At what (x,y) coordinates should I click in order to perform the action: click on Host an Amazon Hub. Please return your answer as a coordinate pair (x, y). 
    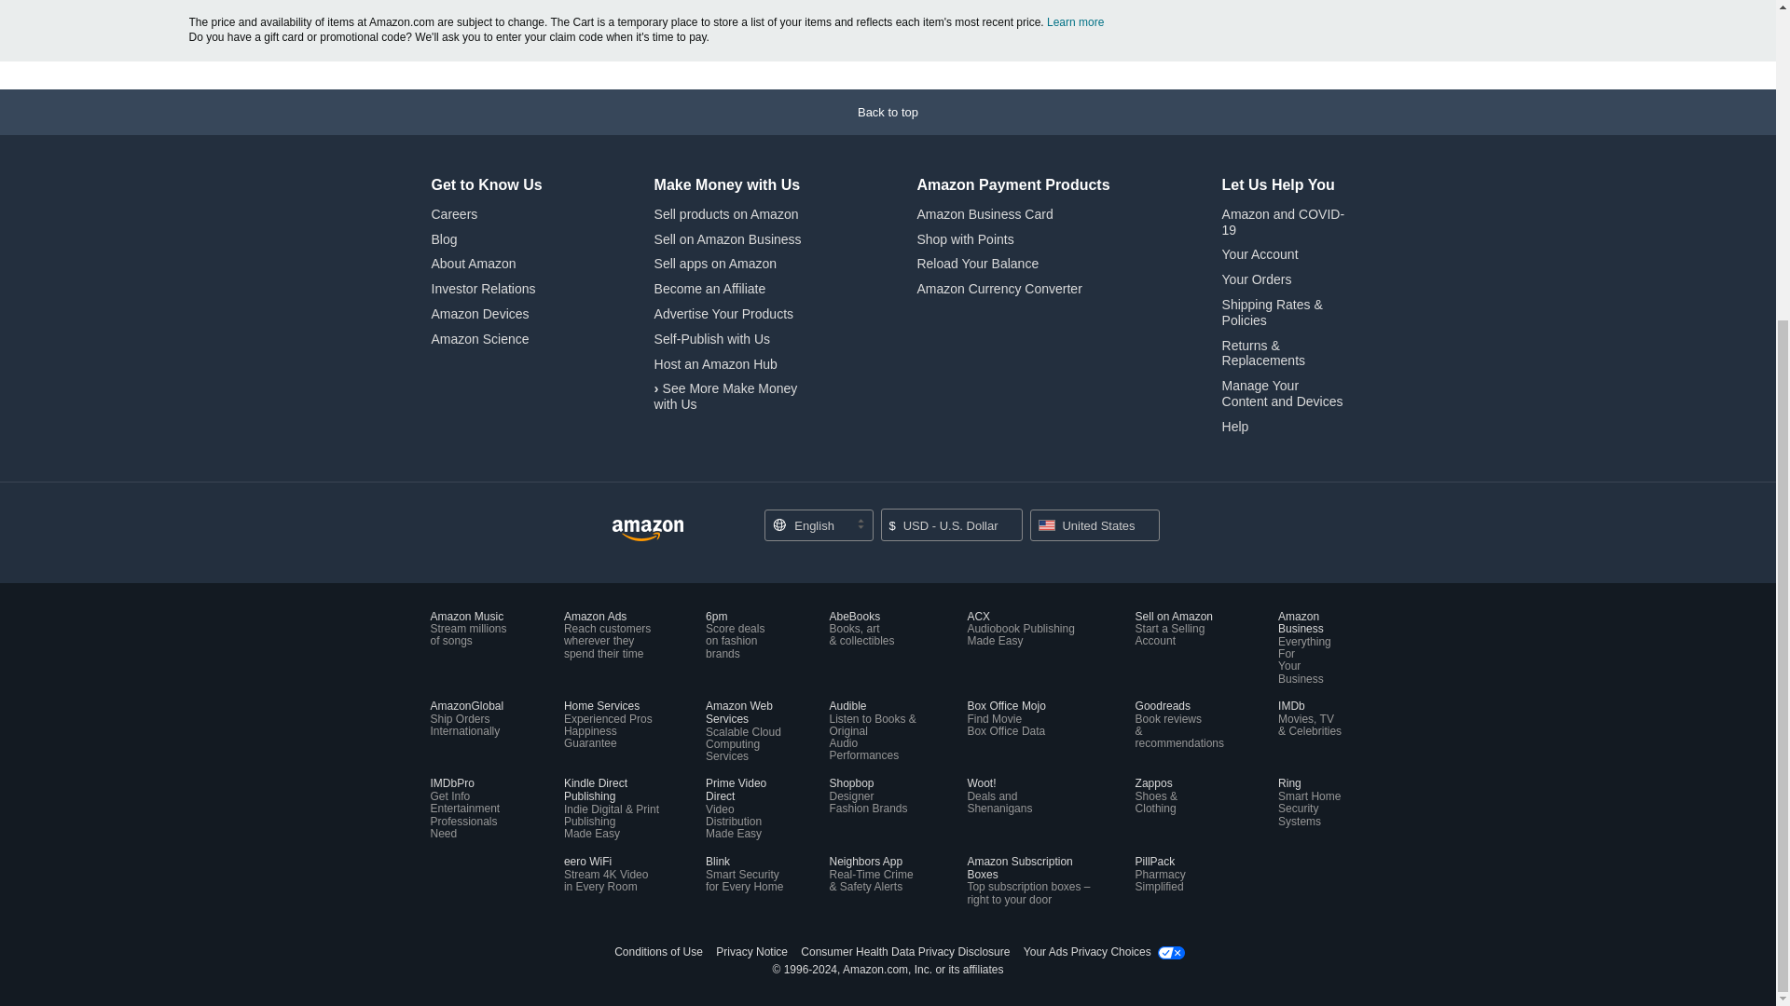
    Looking at the image, I should click on (716, 363).